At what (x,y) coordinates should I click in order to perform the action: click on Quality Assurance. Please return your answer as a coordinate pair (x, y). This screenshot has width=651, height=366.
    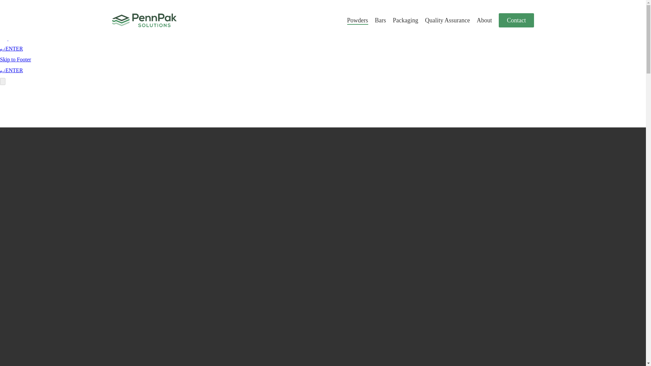
    Looking at the image, I should click on (448, 20).